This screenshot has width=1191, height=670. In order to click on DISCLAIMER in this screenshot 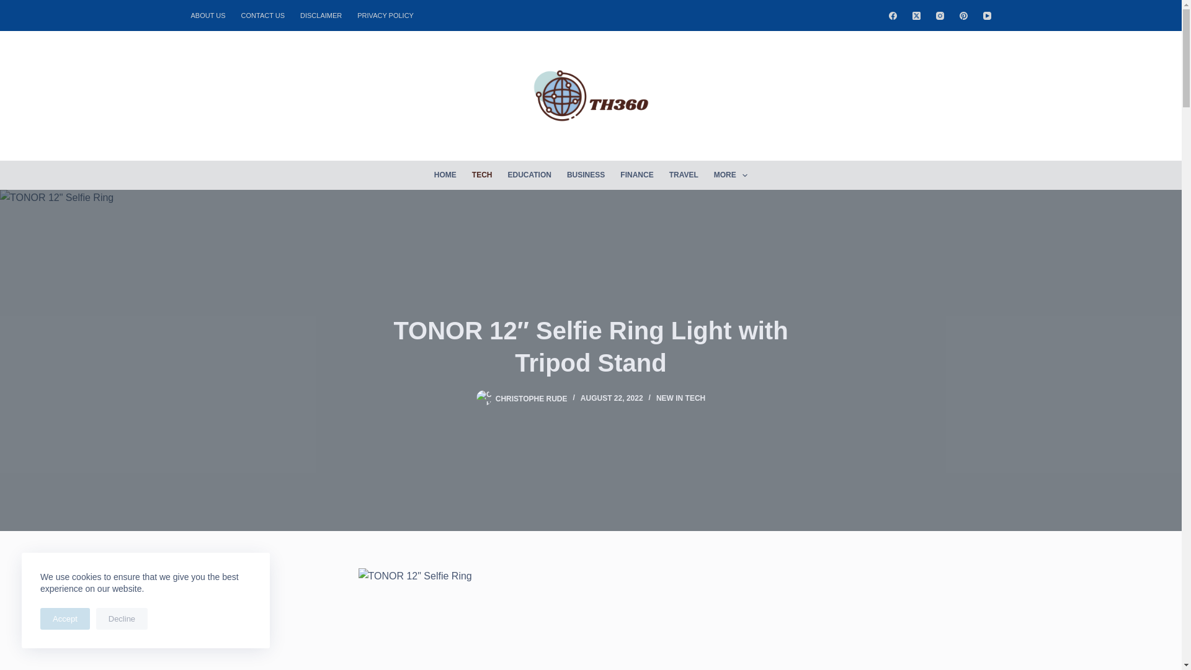, I will do `click(321, 15)`.